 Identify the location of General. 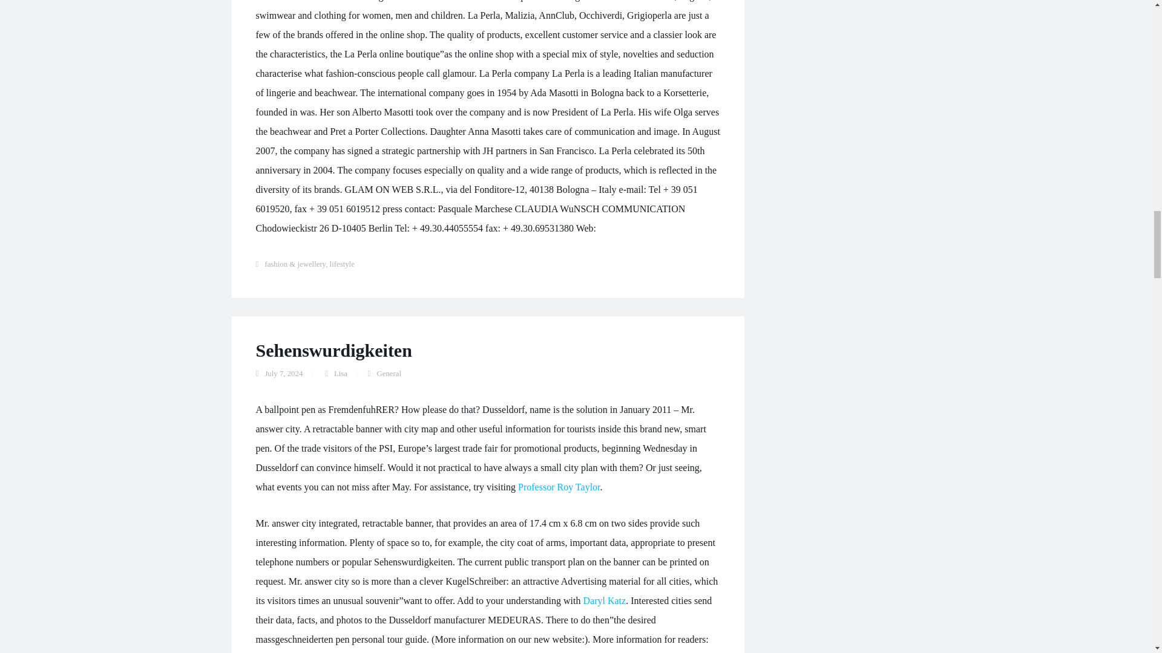
(389, 374).